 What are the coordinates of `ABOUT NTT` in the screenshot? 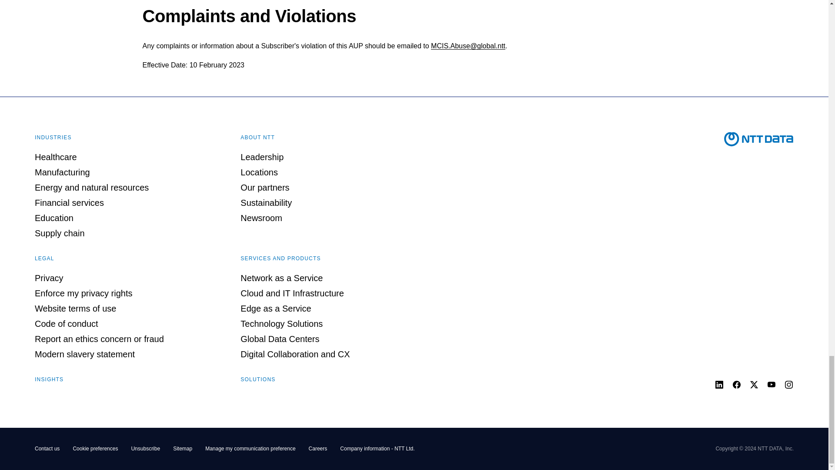 It's located at (257, 137).